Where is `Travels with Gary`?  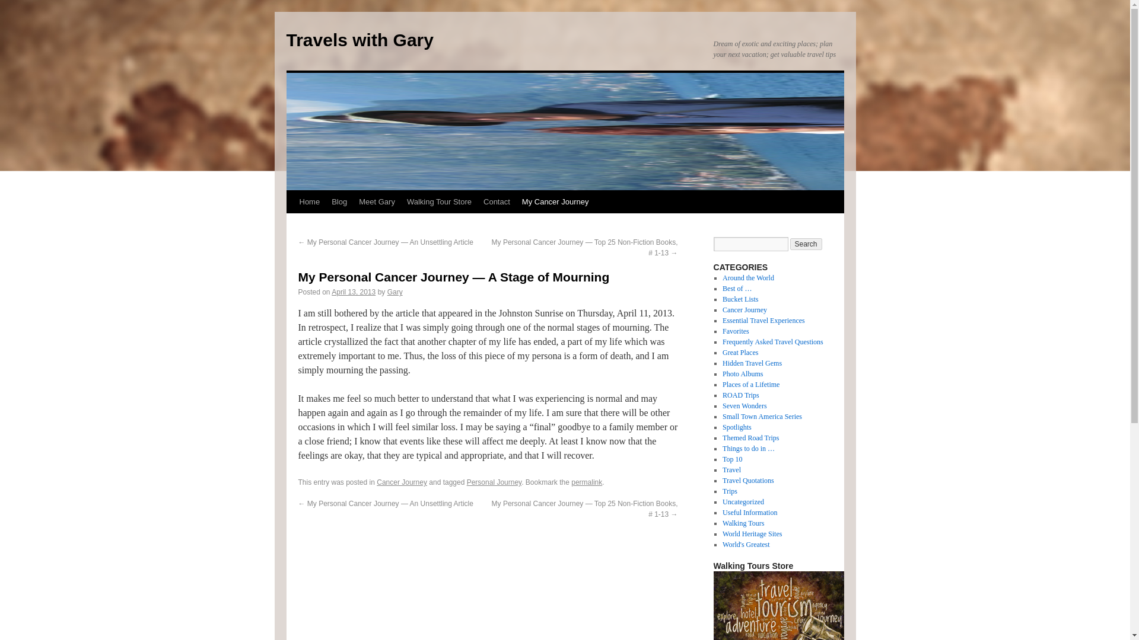 Travels with Gary is located at coordinates (359, 40).